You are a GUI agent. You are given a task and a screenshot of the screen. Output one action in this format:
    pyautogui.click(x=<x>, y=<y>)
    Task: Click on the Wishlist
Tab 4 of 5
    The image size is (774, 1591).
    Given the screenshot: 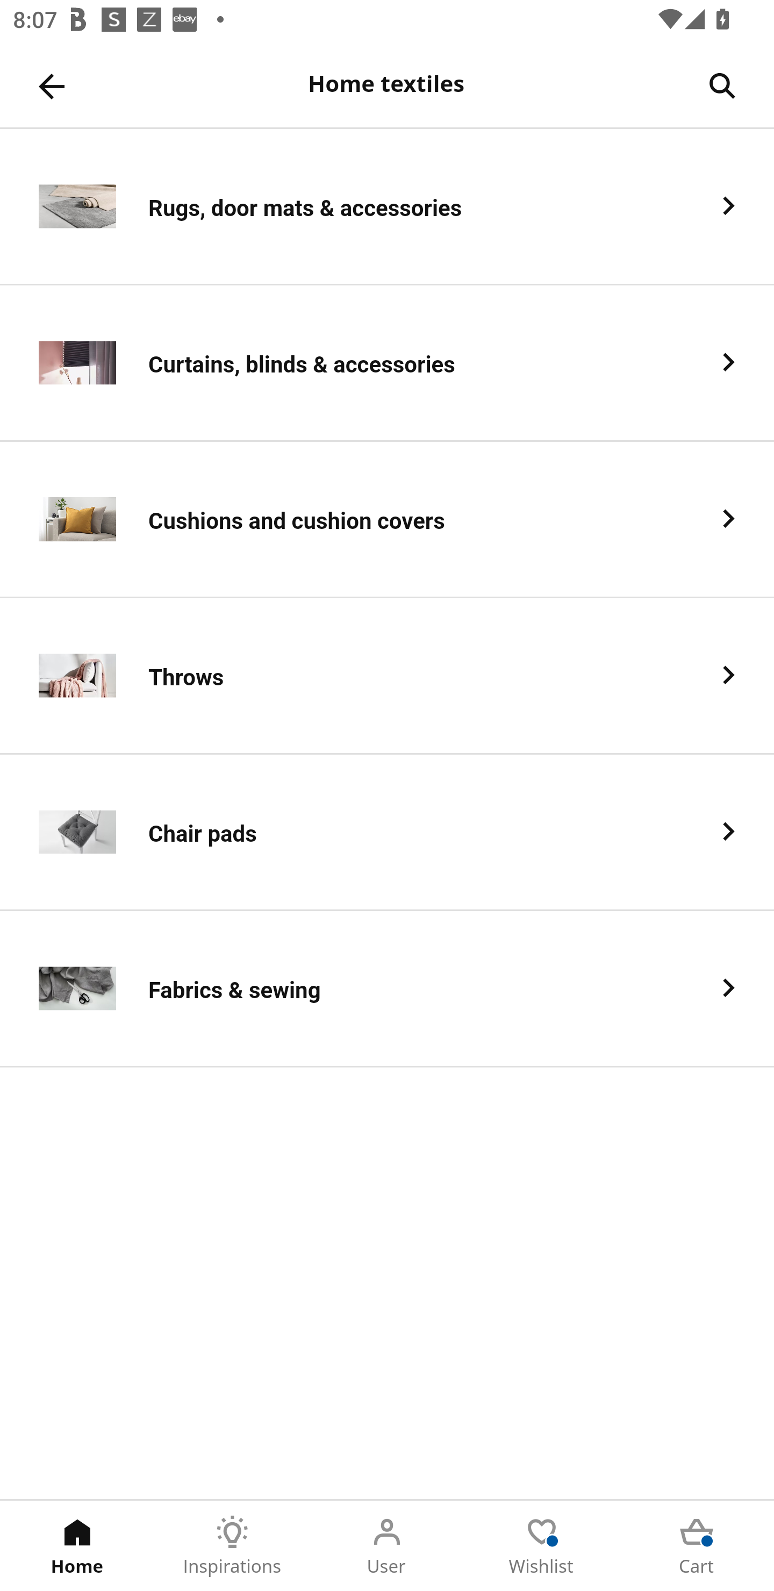 What is the action you would take?
    pyautogui.click(x=542, y=1546)
    